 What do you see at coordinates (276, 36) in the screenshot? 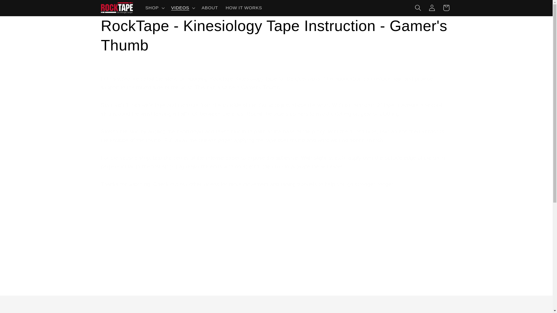
I see `RockTape - Kinesiology Tape Instruction - Gamer's Thumb` at bounding box center [276, 36].